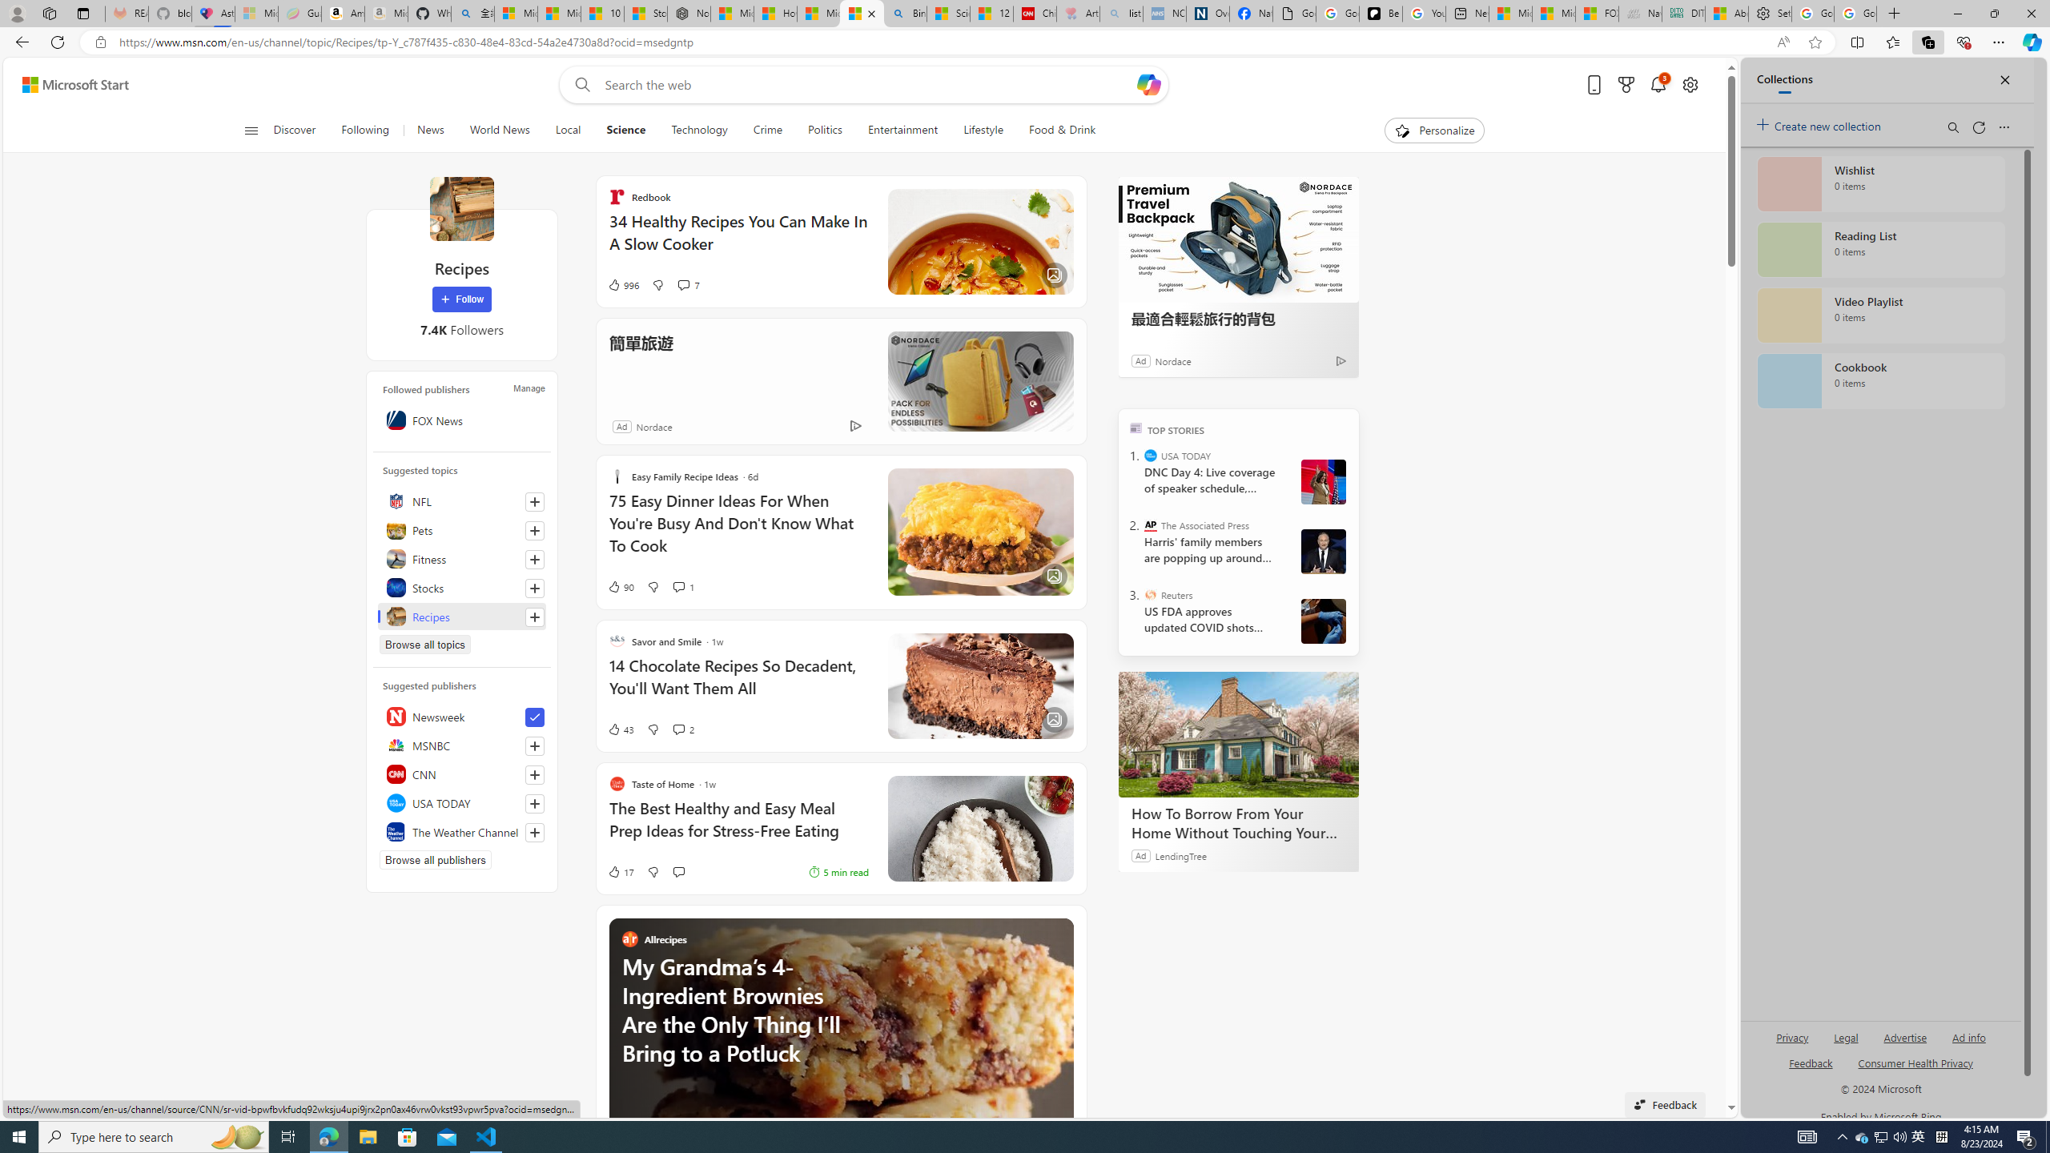 The width and height of the screenshot is (2050, 1153). I want to click on Newsweek, so click(461, 716).